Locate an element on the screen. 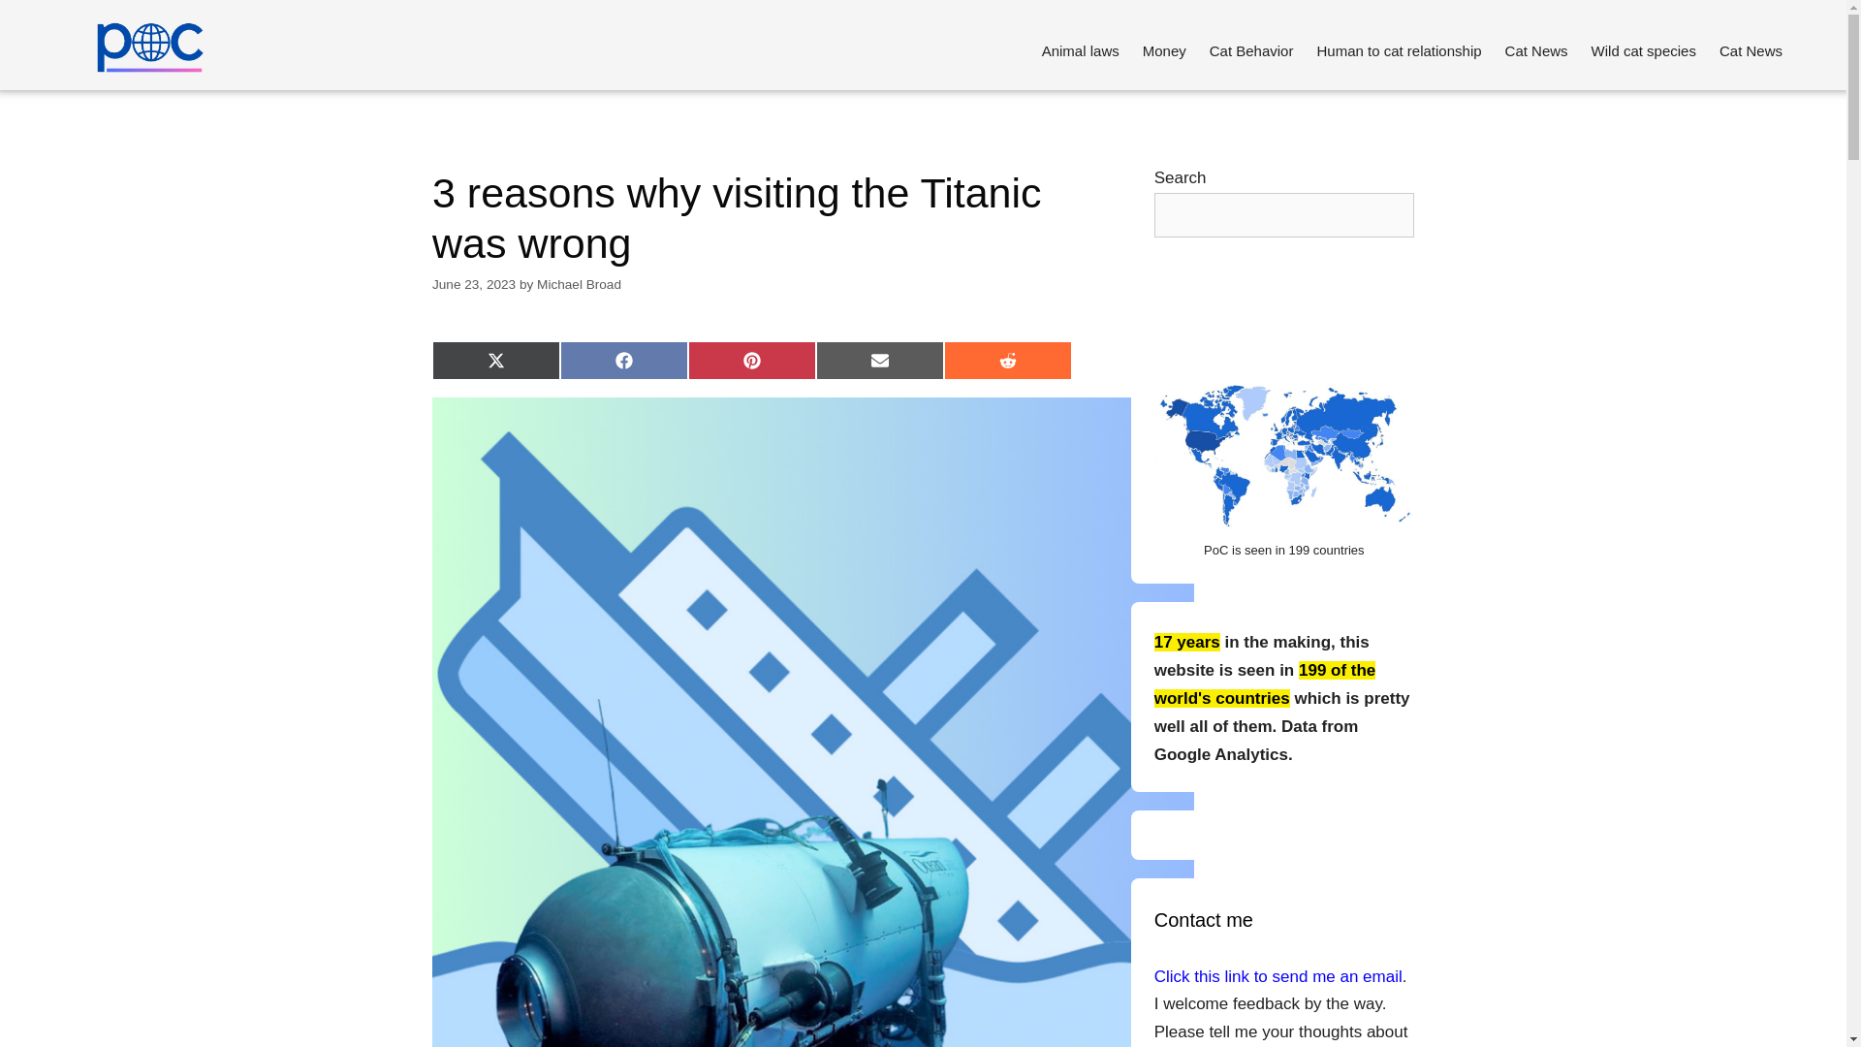 Image resolution: width=1861 pixels, height=1047 pixels. Wild cat species is located at coordinates (1644, 50).